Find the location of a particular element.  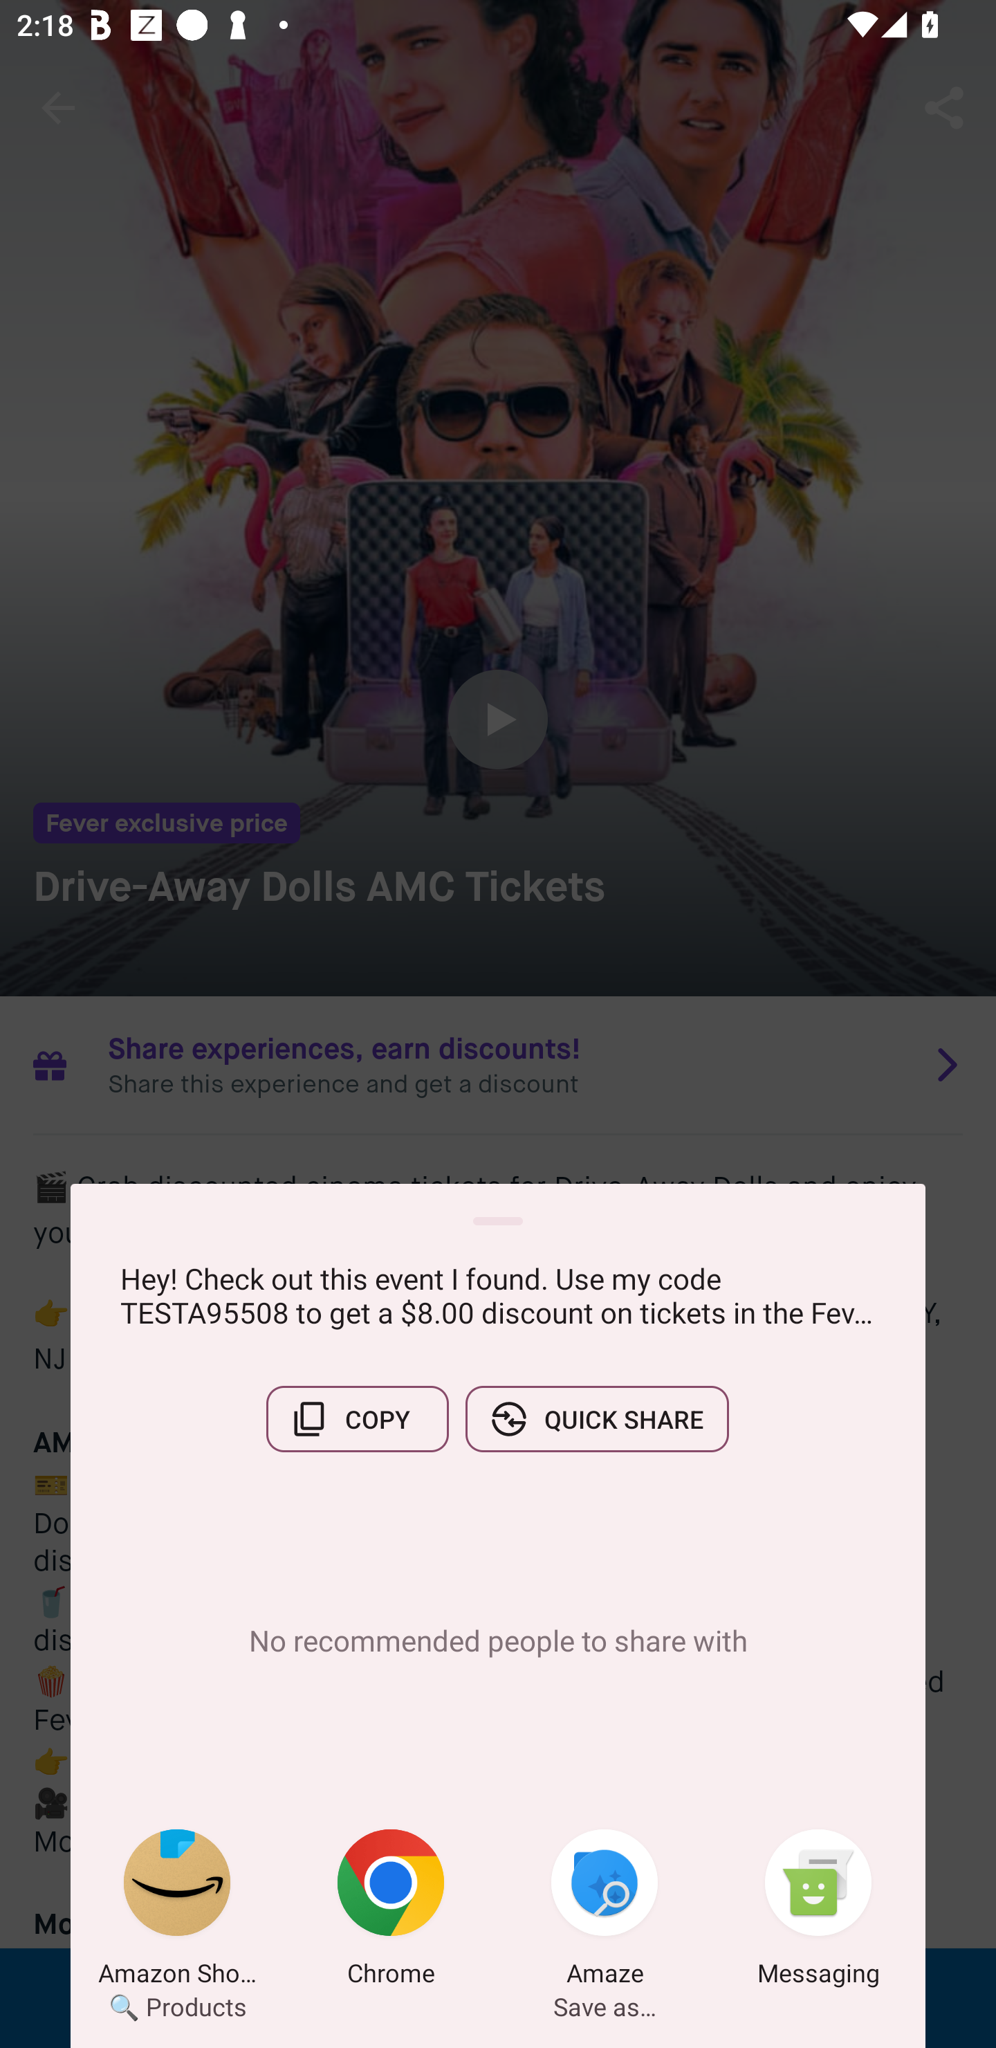

Amazon Shopping 🔍 Products is located at coordinates (177, 1912).